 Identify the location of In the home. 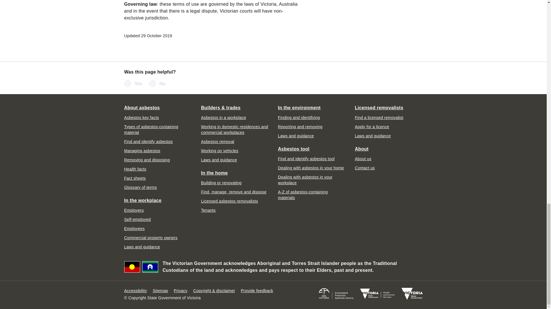
(214, 173).